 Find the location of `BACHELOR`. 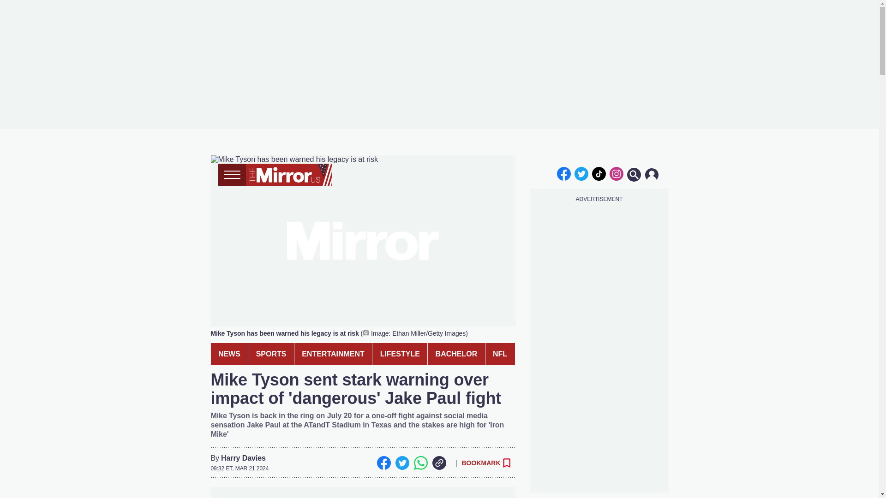

BACHELOR is located at coordinates (456, 354).